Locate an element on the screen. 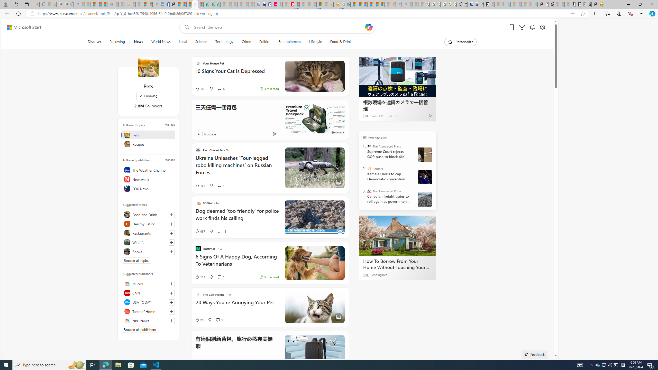 The image size is (658, 370). Expert Portfolios is located at coordinates (370, 4).